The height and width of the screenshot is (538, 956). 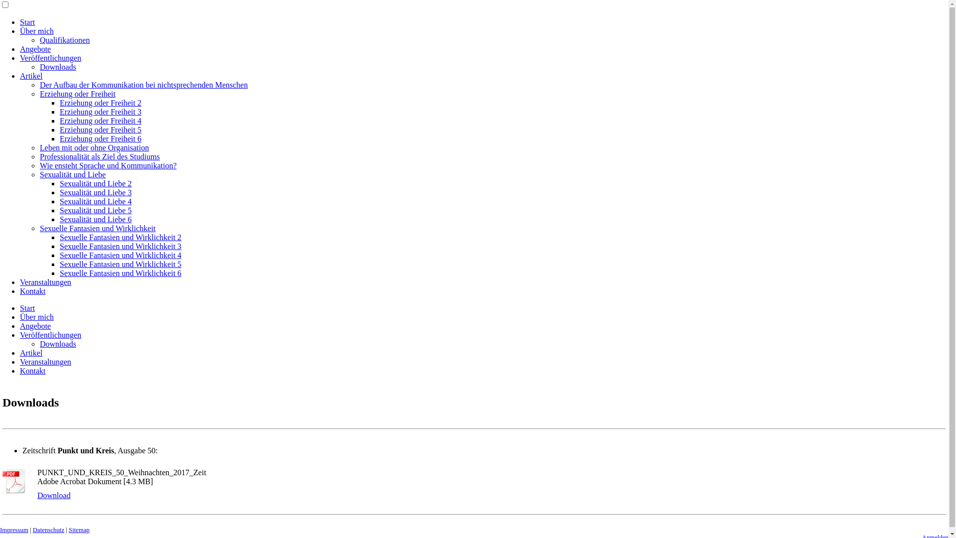 What do you see at coordinates (120, 237) in the screenshot?
I see `Sexuelle Fantasien und Wirklichkeit 2` at bounding box center [120, 237].